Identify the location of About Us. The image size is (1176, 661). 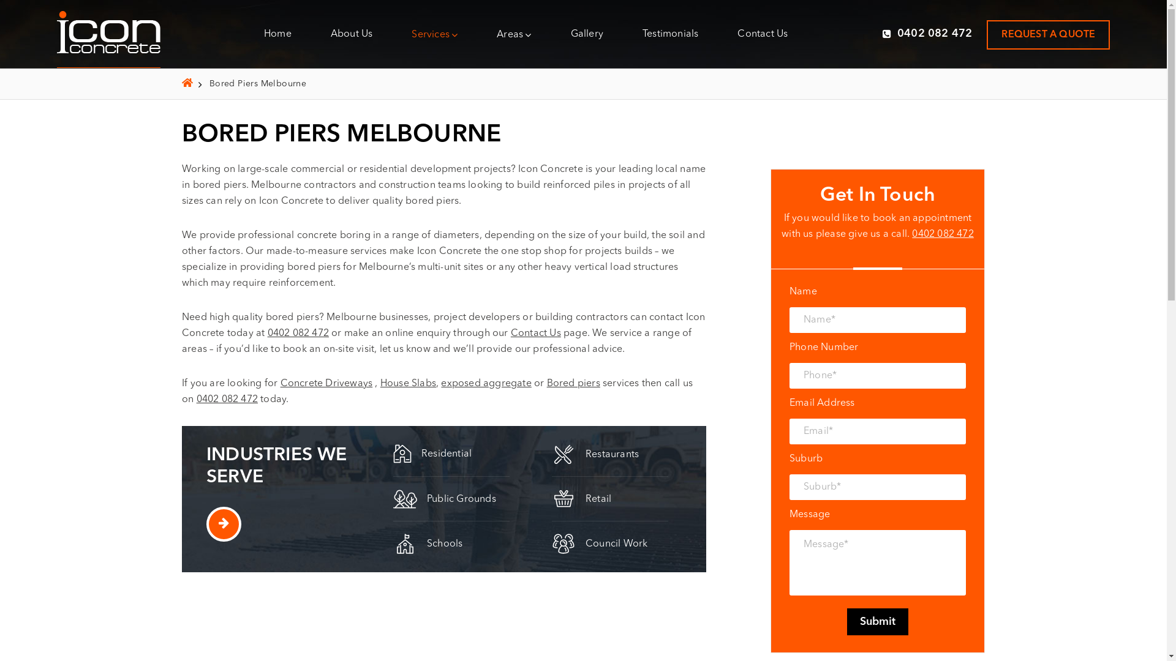
(352, 34).